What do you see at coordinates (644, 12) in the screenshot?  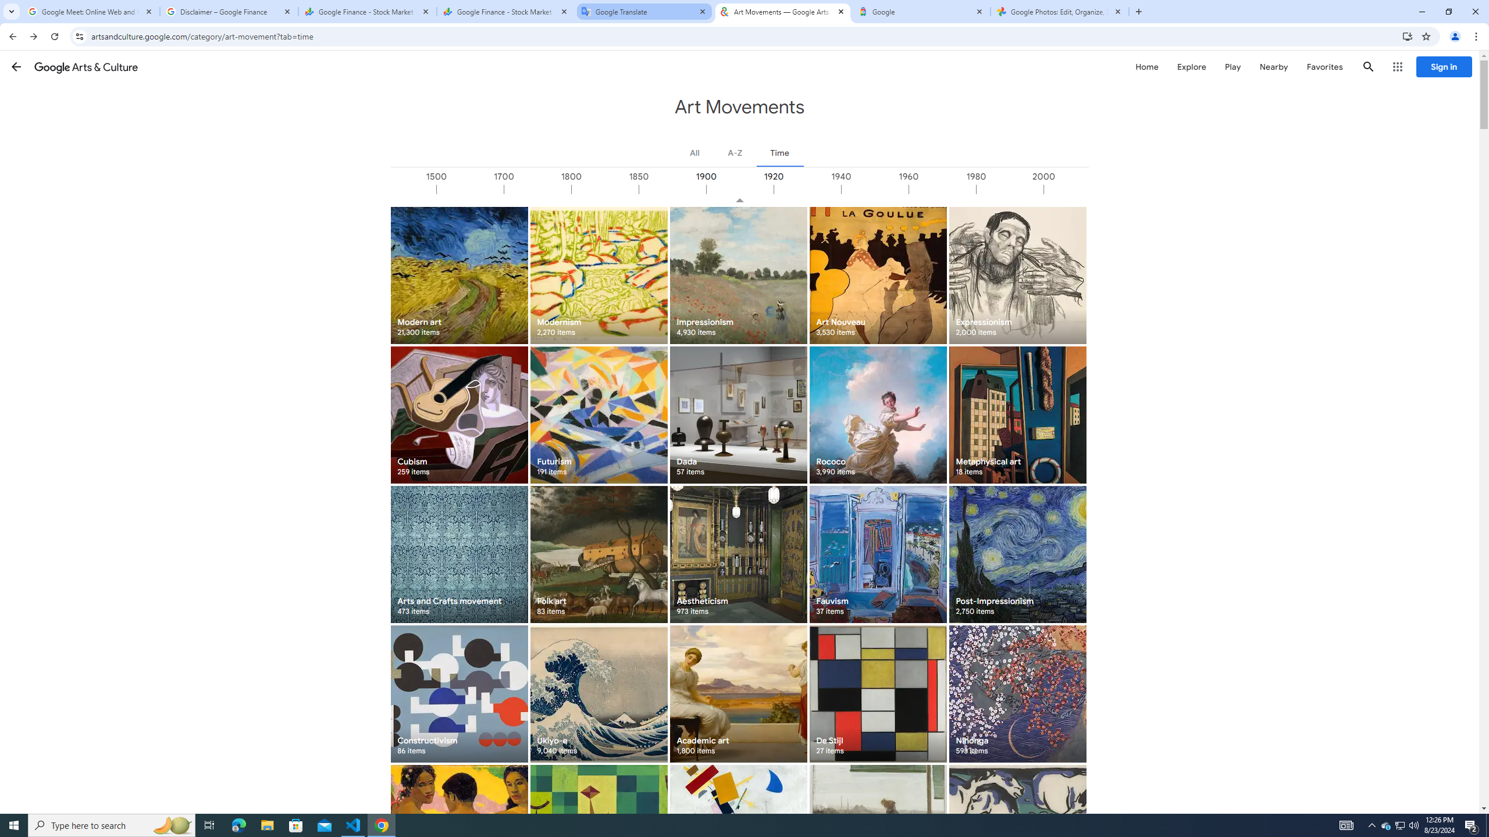 I see `Google Translate` at bounding box center [644, 12].